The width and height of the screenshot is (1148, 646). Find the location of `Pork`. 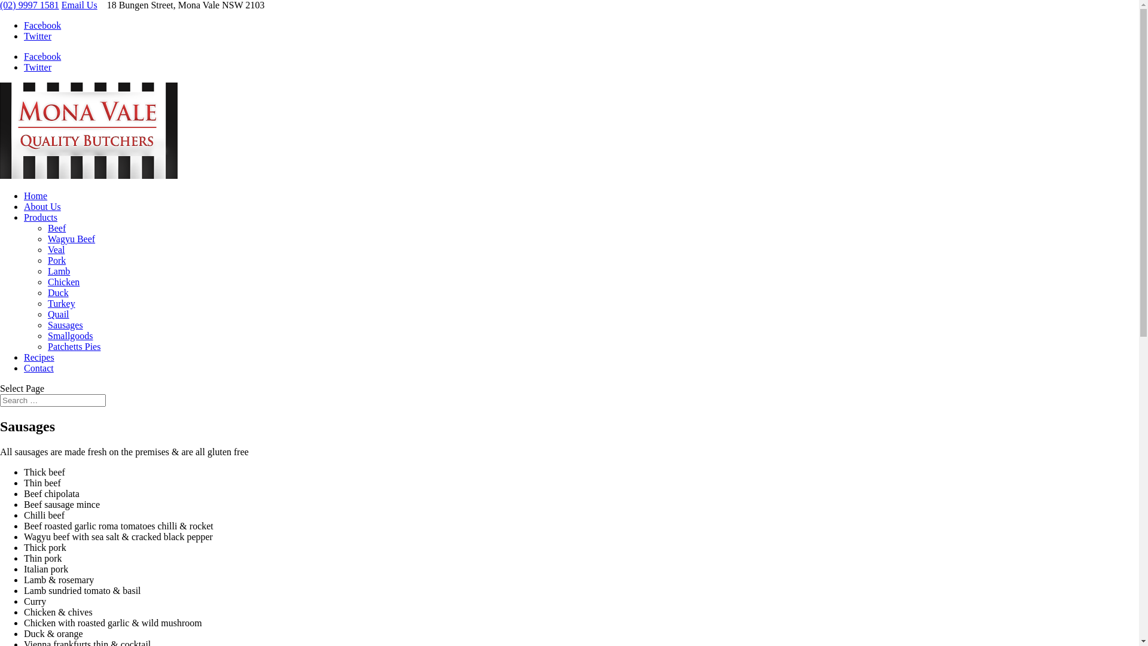

Pork is located at coordinates (57, 261).